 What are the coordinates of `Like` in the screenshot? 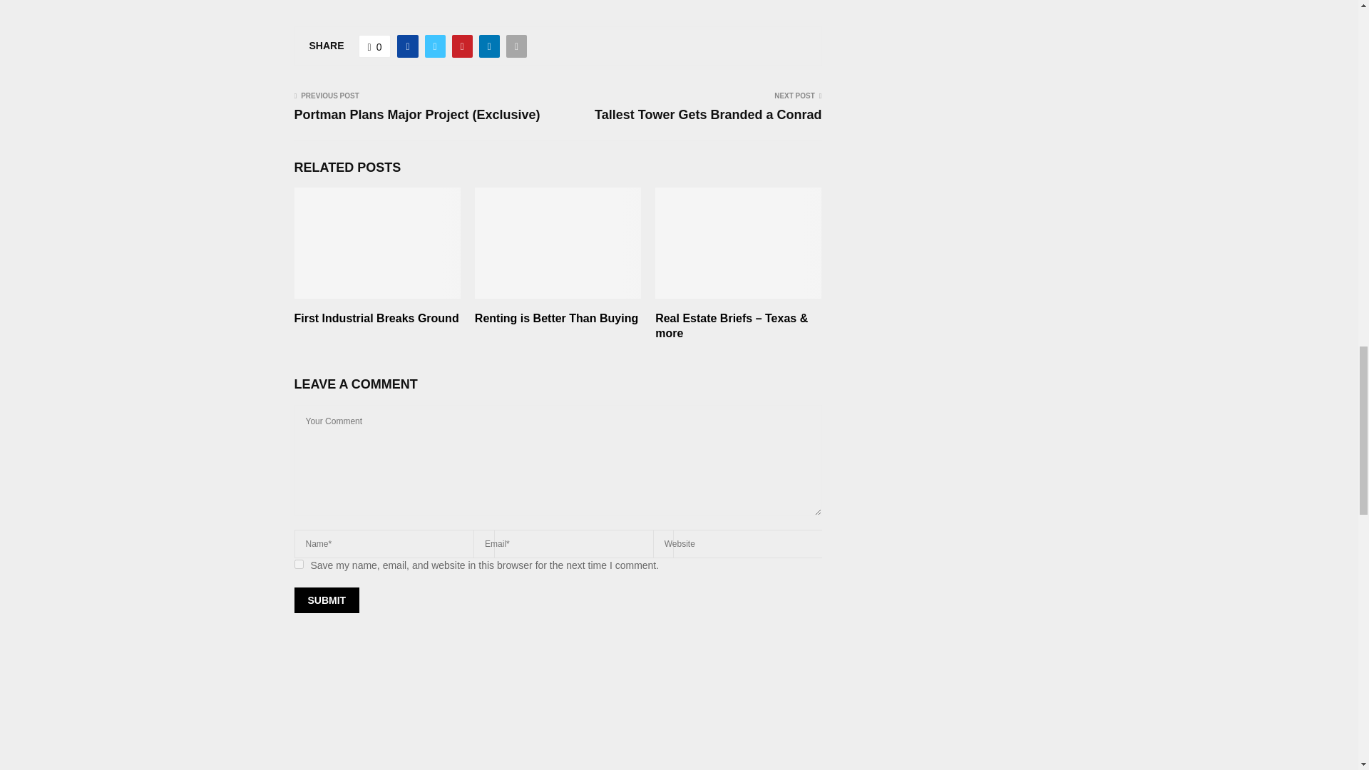 It's located at (375, 46).